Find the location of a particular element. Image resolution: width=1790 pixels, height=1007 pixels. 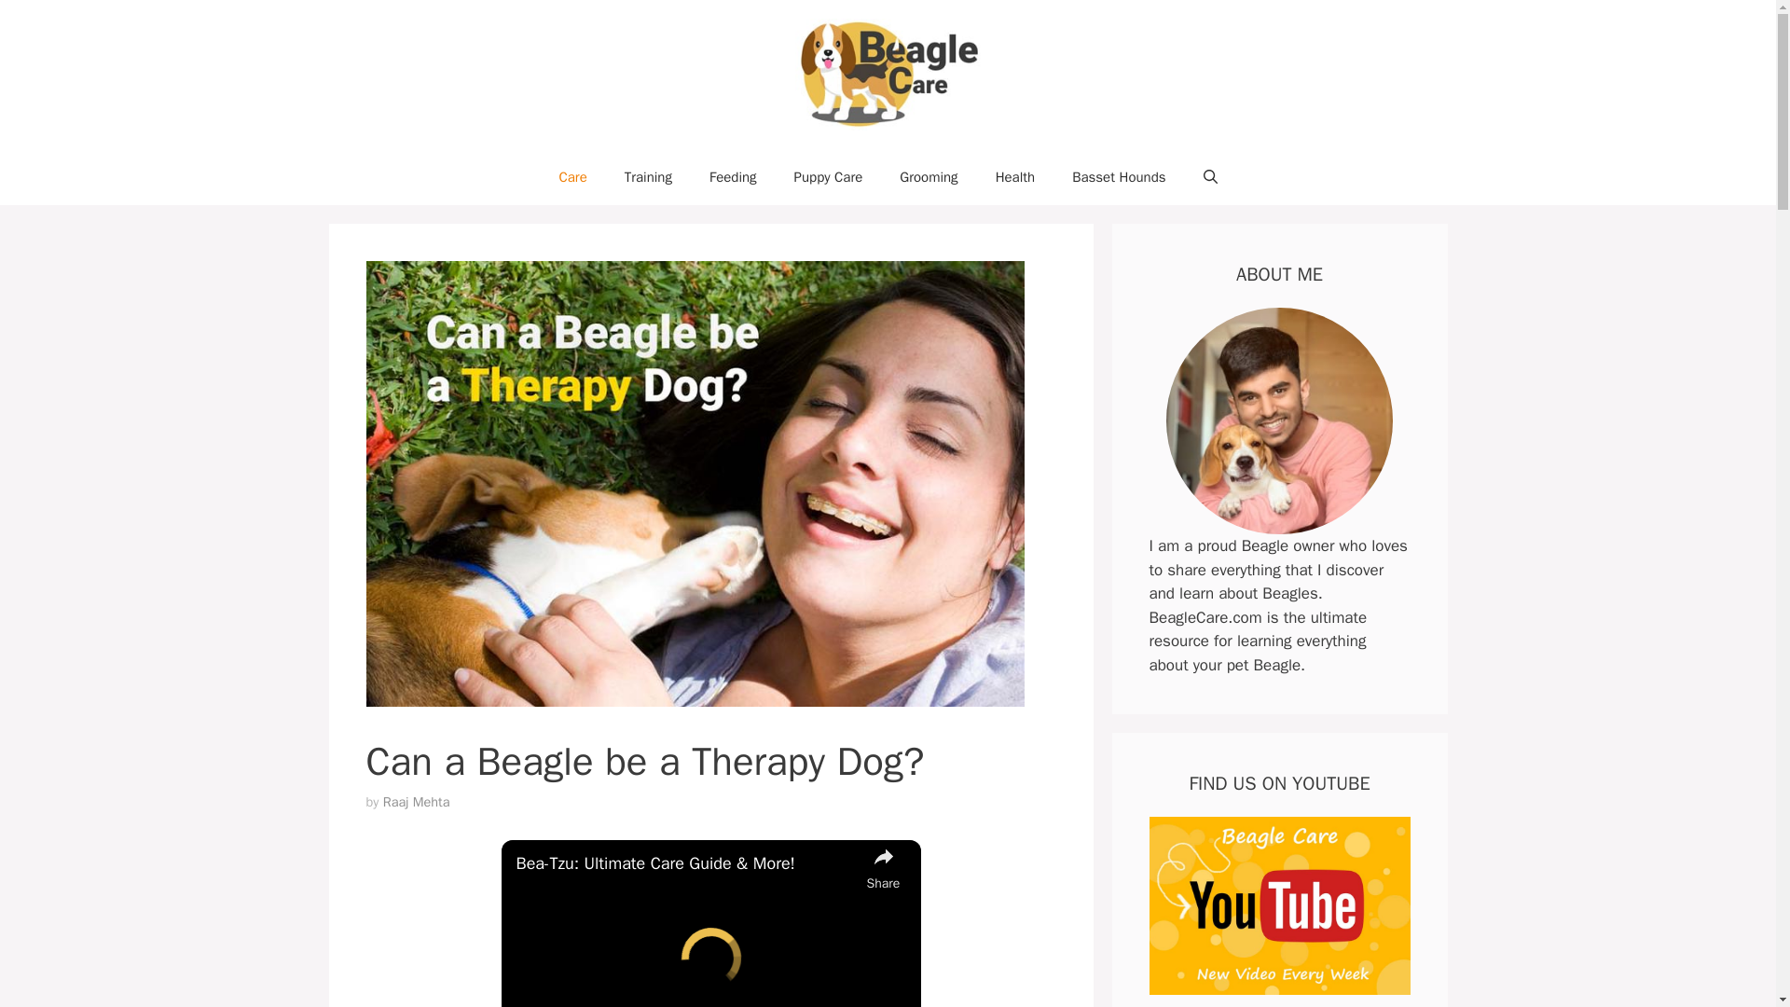

Training is located at coordinates (649, 177).